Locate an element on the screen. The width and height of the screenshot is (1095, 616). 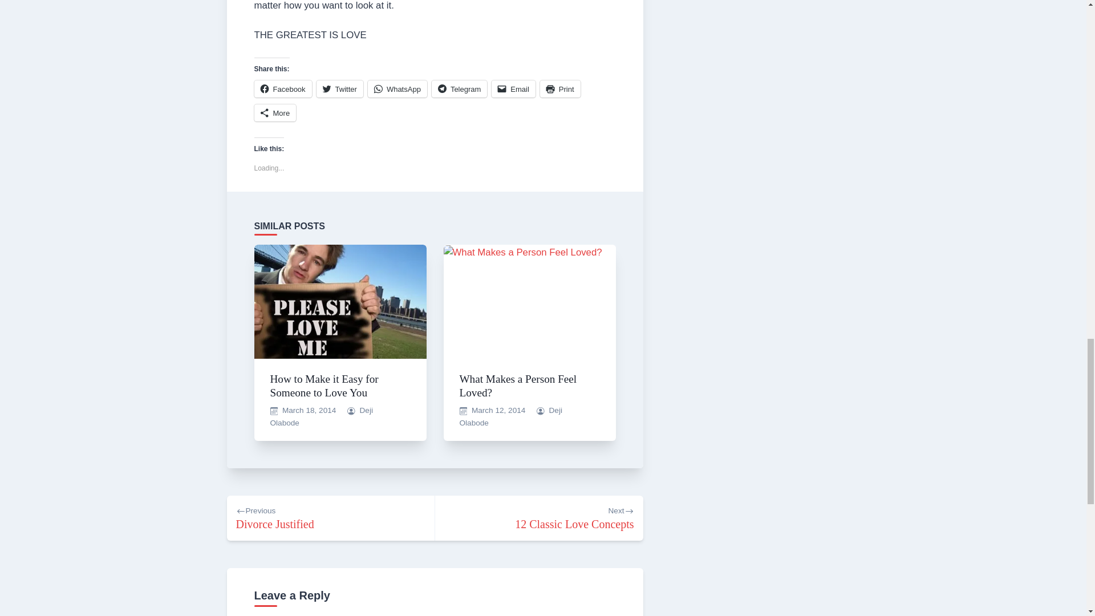
Email is located at coordinates (275, 112).